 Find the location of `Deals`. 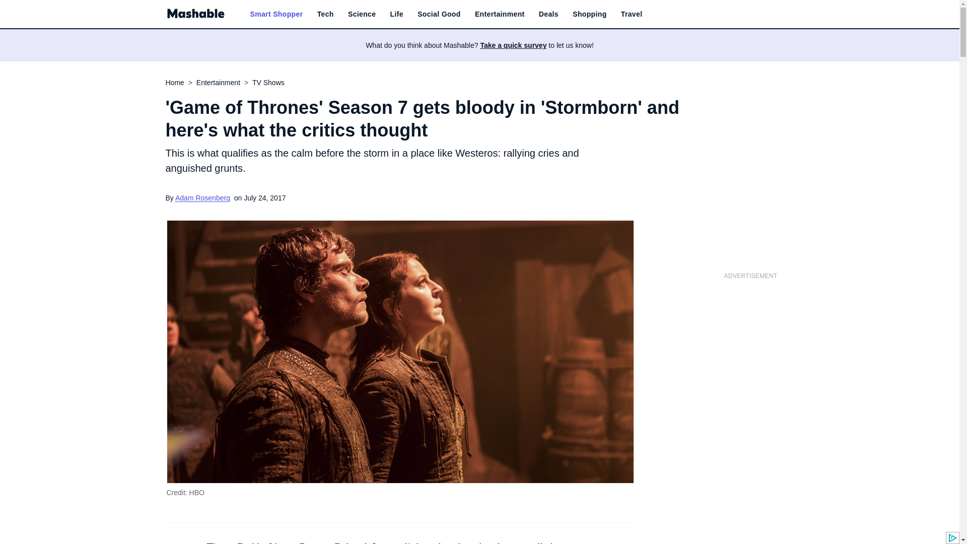

Deals is located at coordinates (548, 14).